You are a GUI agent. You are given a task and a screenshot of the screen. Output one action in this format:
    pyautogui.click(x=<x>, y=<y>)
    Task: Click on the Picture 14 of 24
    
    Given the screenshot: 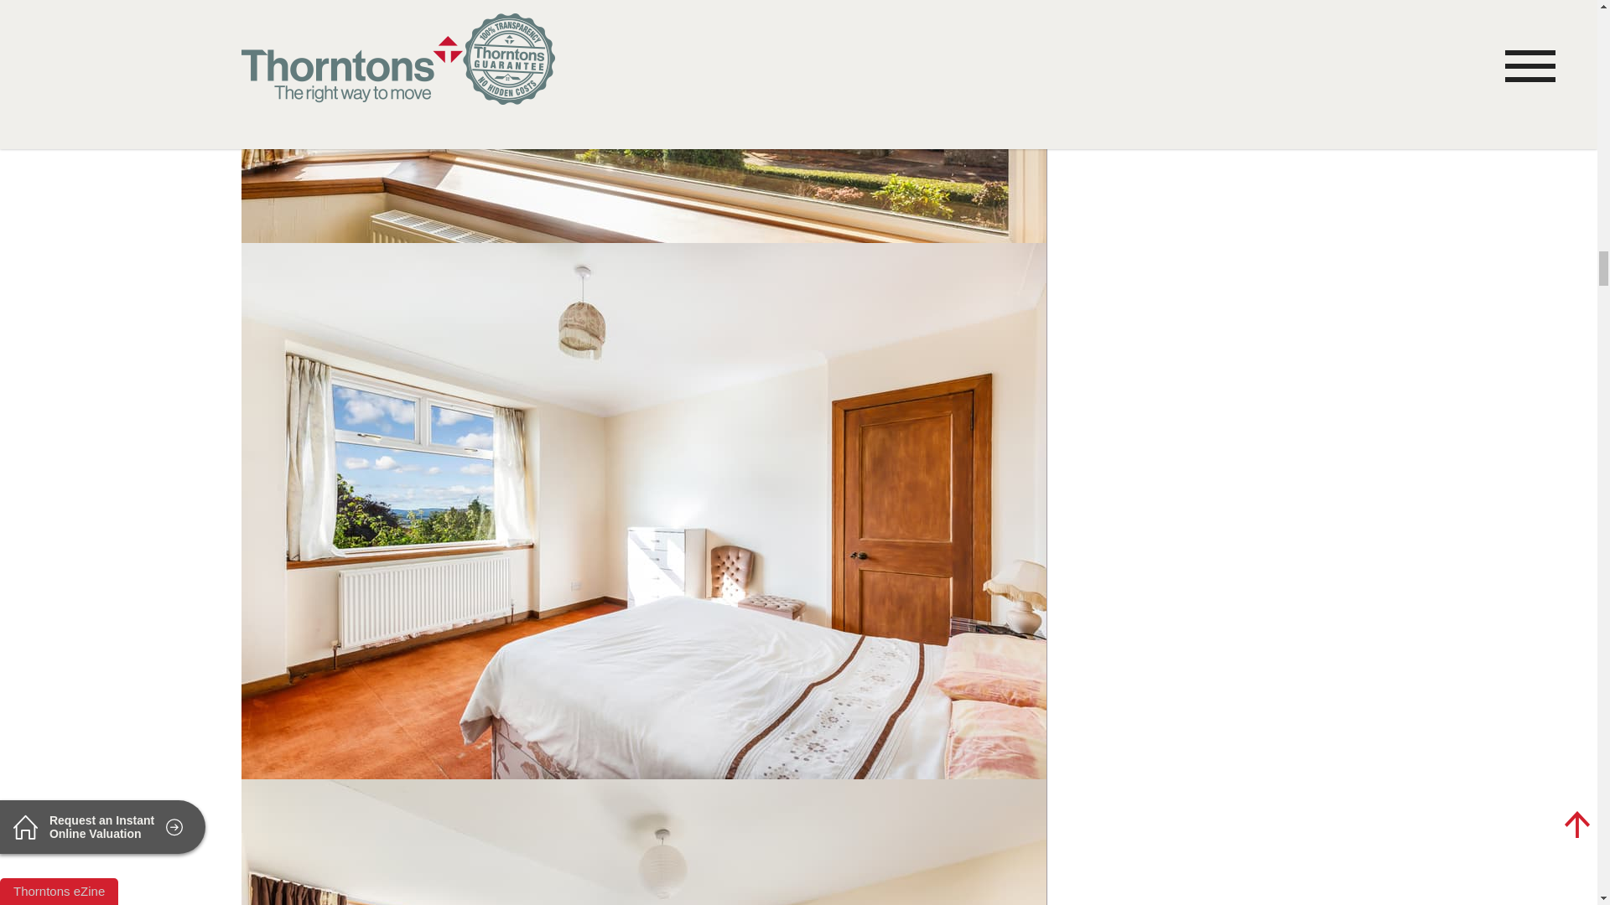 What is the action you would take?
    pyautogui.click(x=644, y=841)
    